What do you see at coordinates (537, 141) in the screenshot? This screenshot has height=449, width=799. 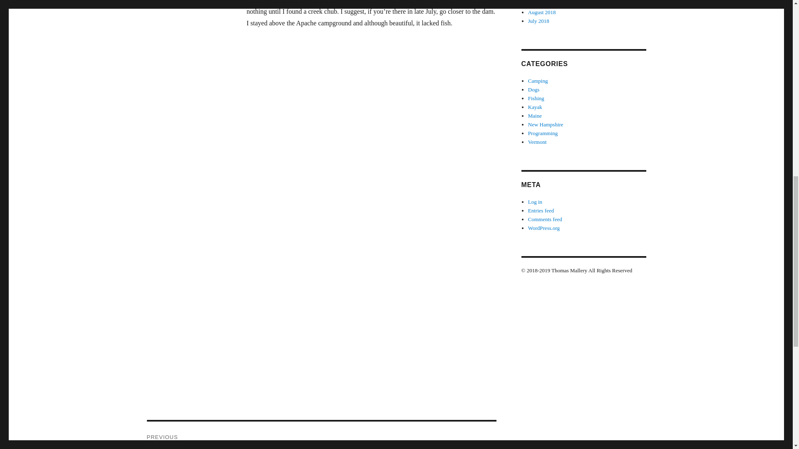 I see `Vermont` at bounding box center [537, 141].